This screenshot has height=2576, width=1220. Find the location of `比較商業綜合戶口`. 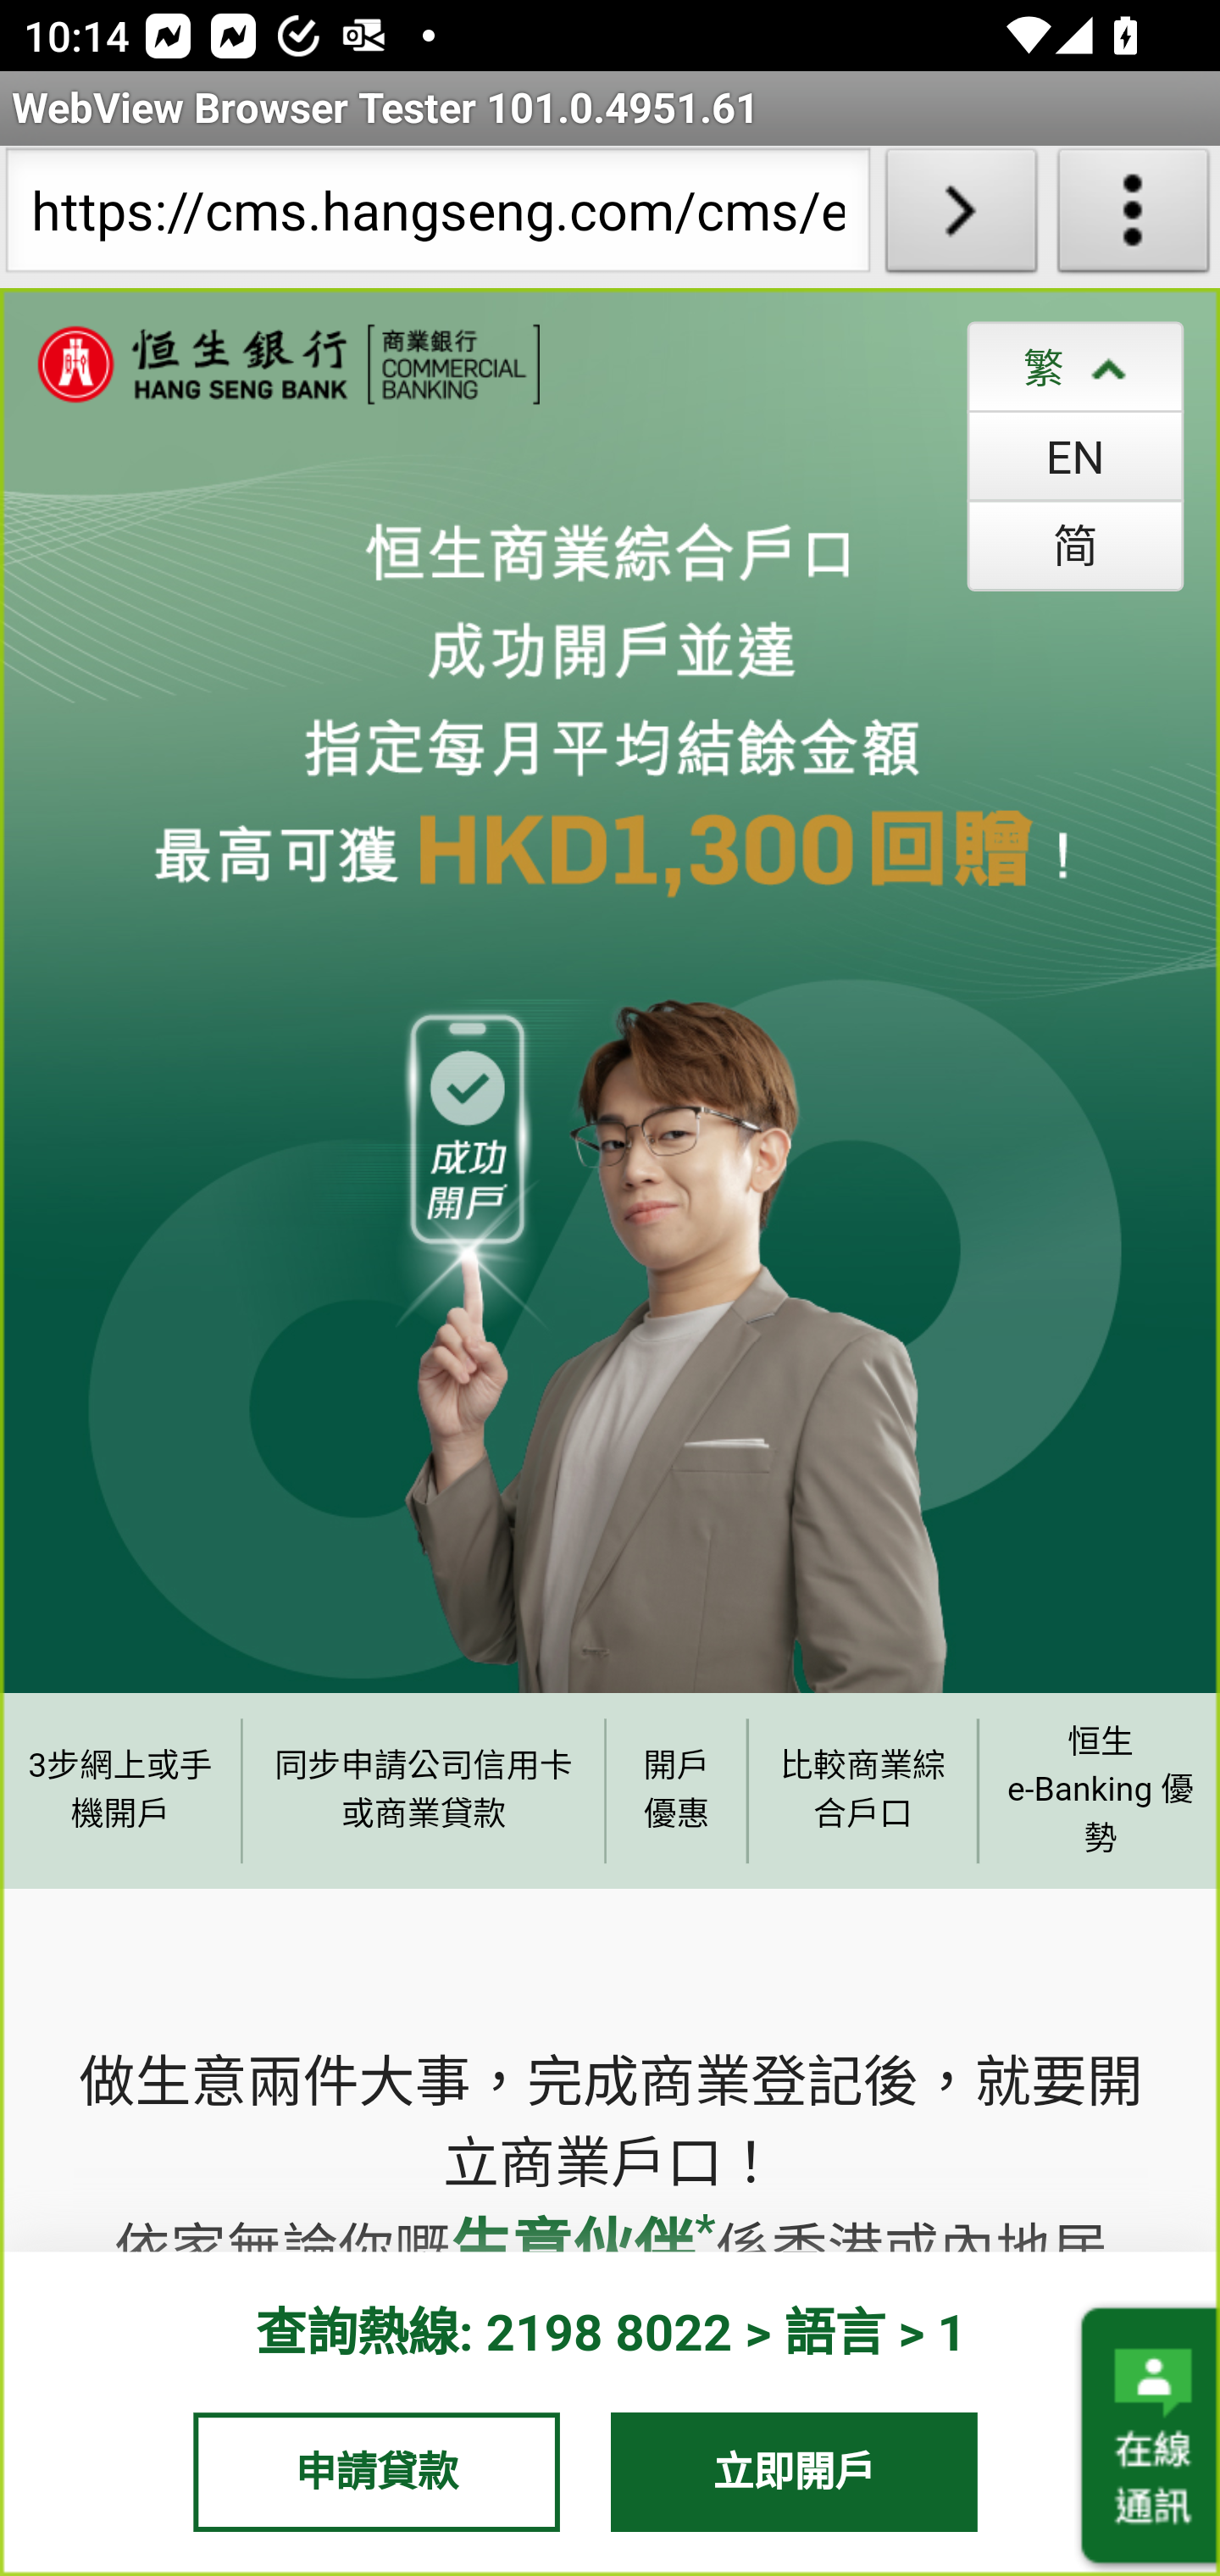

比較商業綜合戶口 is located at coordinates (863, 1790).